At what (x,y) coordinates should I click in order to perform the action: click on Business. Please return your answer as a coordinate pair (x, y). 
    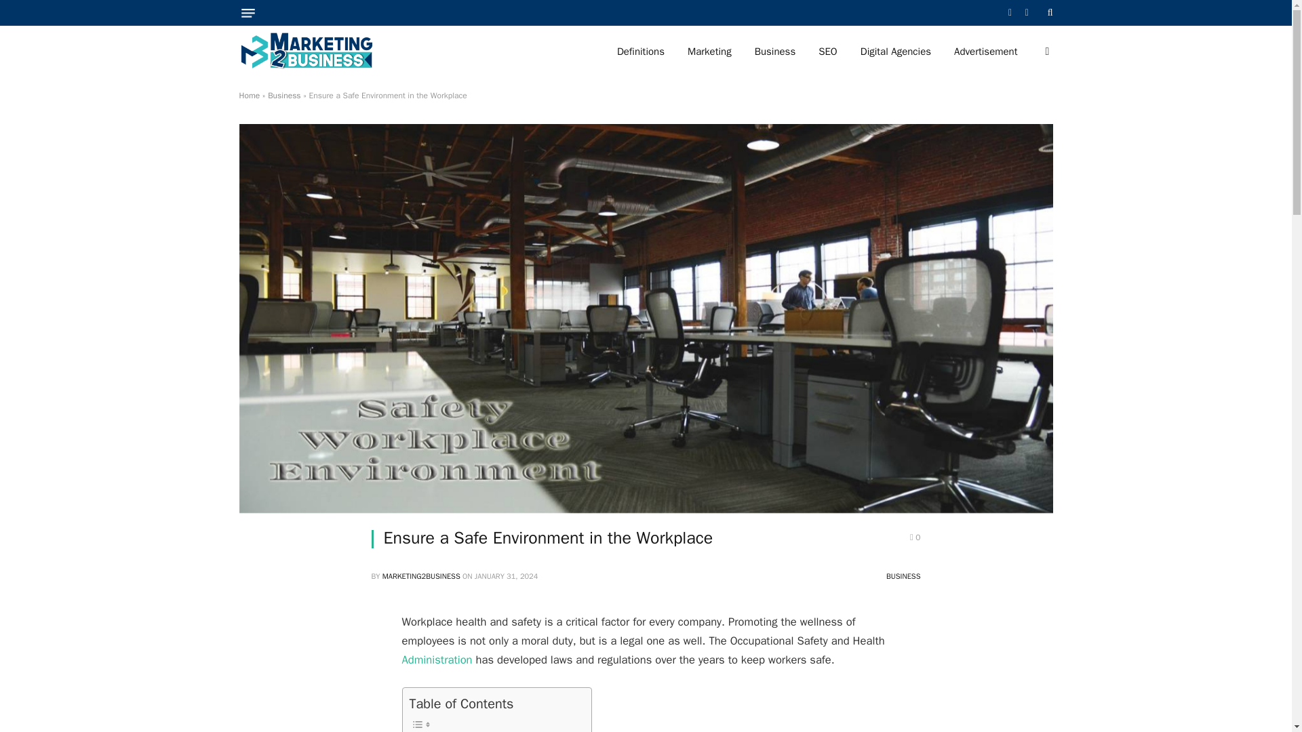
    Looking at the image, I should click on (775, 52).